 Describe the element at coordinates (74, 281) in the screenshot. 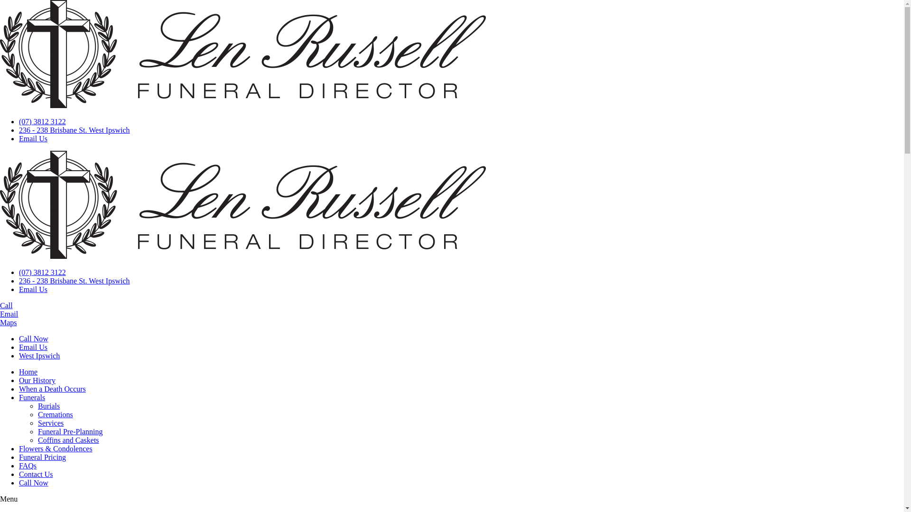

I see `236 - 238 Brisbane St. West Ipswich` at that location.